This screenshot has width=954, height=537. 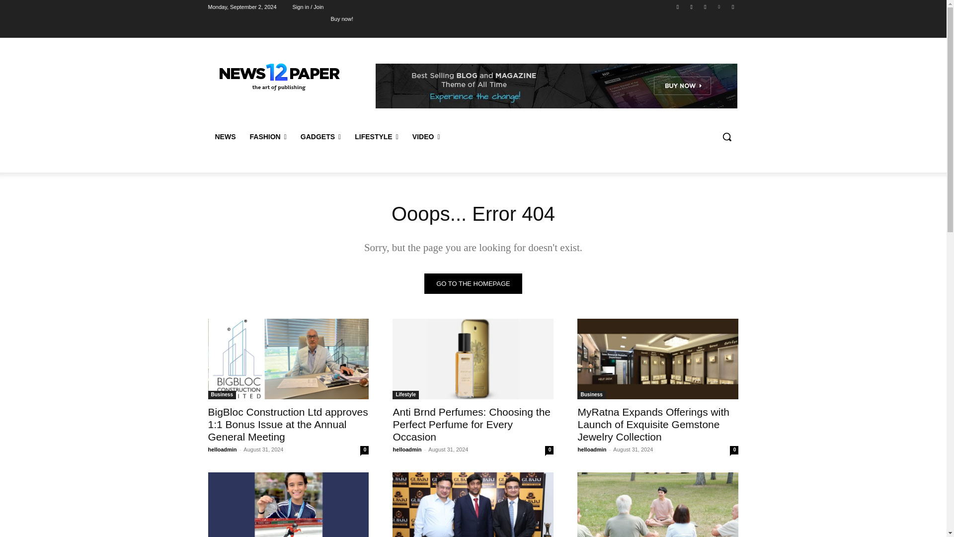 What do you see at coordinates (225, 136) in the screenshot?
I see `NEWS` at bounding box center [225, 136].